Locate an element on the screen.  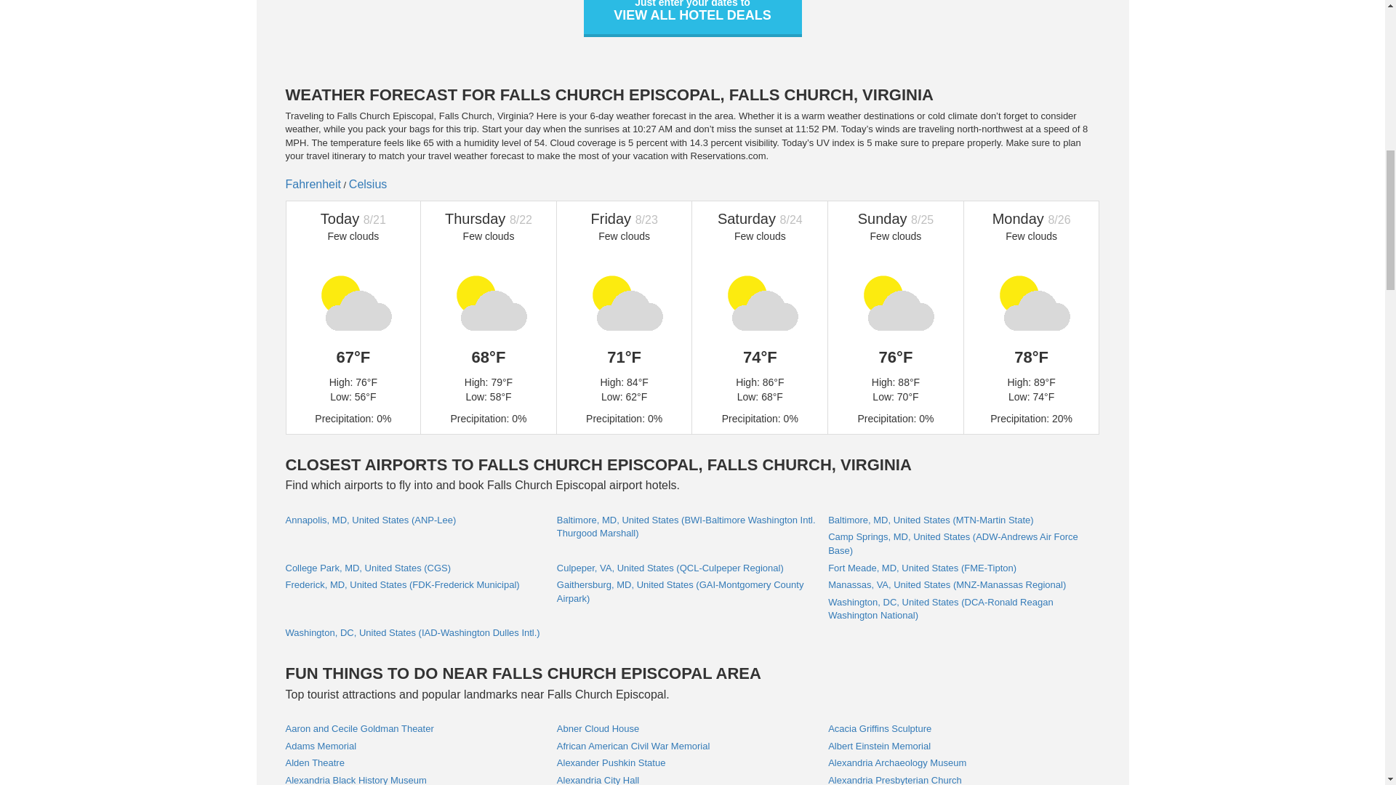
Alexandria City Hall is located at coordinates (598, 779).